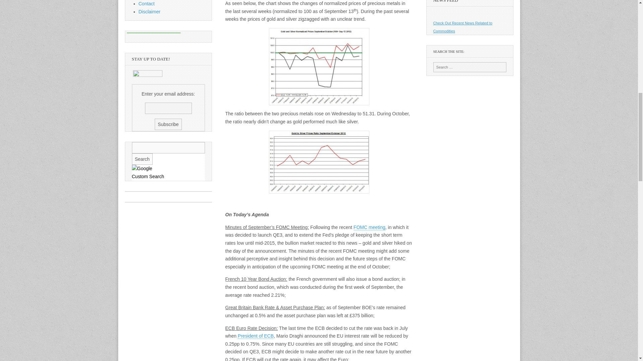 The width and height of the screenshot is (643, 361). Describe the element at coordinates (147, 4) in the screenshot. I see `Contact` at that location.